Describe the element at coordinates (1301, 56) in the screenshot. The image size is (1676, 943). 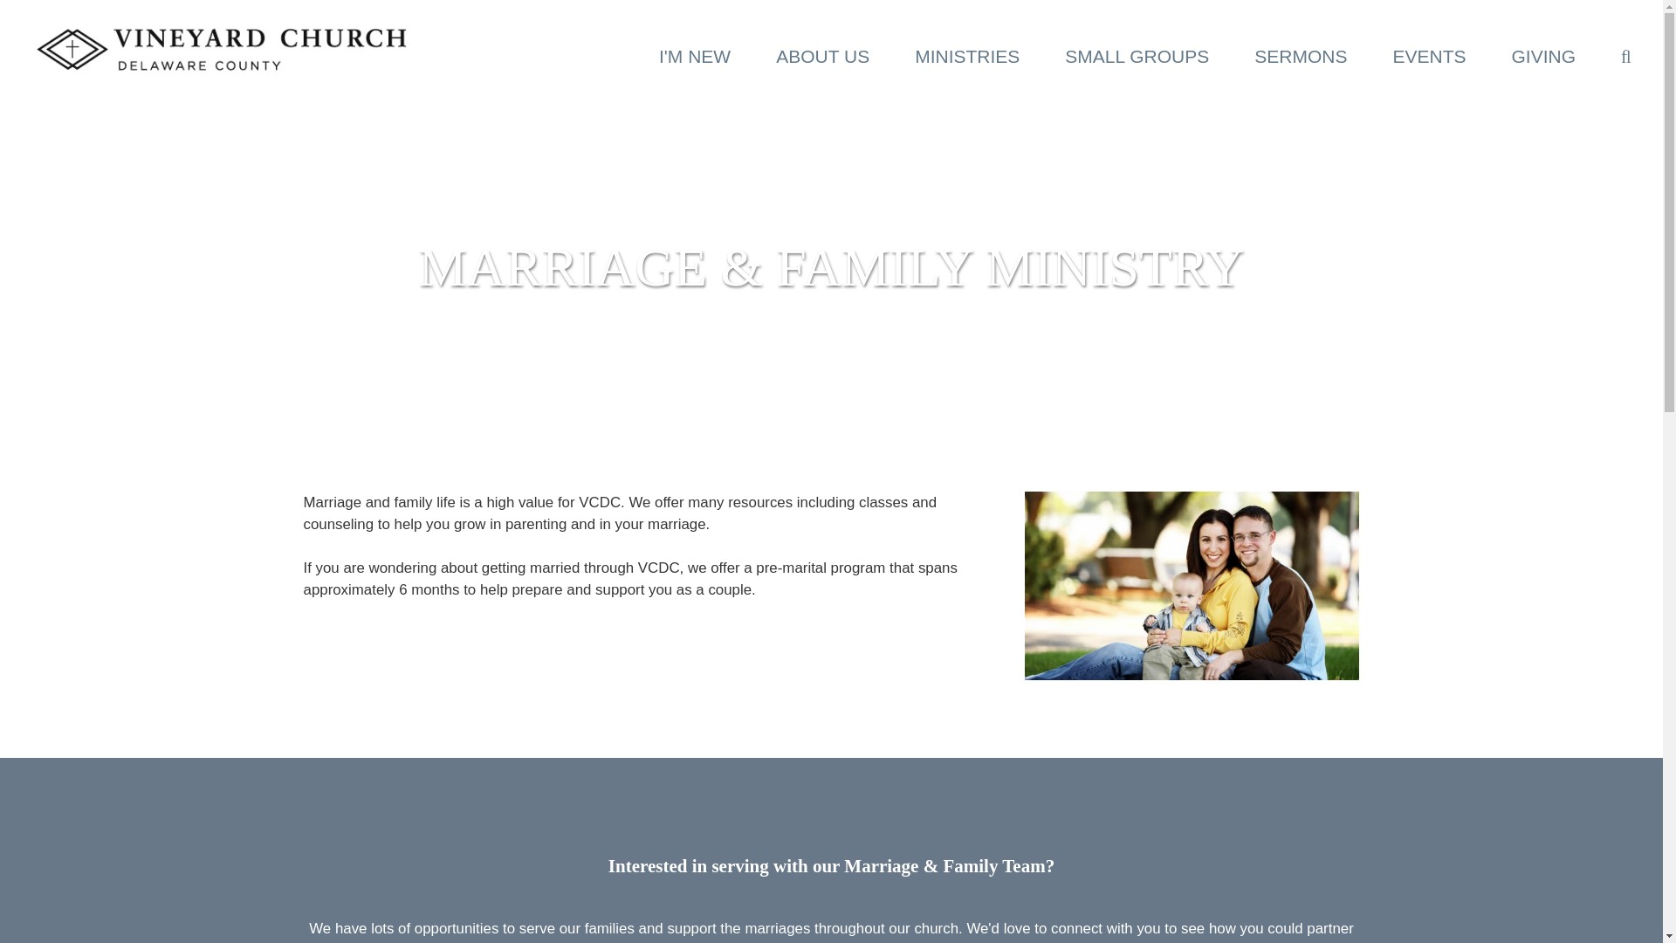
I see `SERMONS` at that location.